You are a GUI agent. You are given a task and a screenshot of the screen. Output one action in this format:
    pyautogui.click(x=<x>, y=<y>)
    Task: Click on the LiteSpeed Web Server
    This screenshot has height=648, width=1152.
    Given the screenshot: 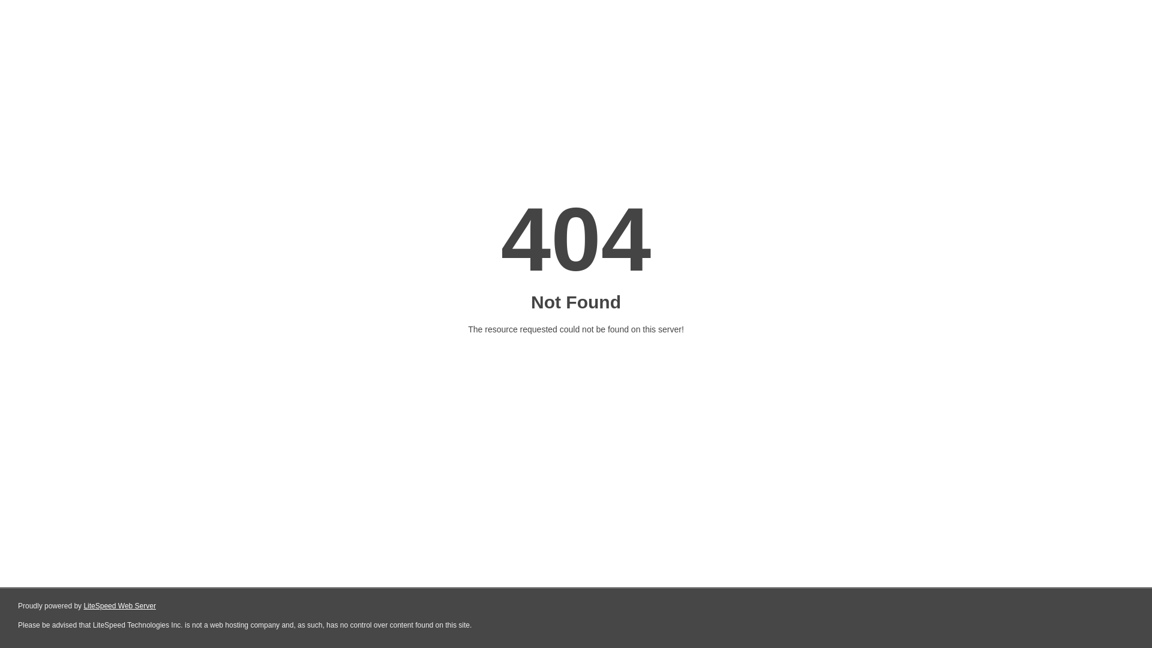 What is the action you would take?
    pyautogui.click(x=120, y=606)
    